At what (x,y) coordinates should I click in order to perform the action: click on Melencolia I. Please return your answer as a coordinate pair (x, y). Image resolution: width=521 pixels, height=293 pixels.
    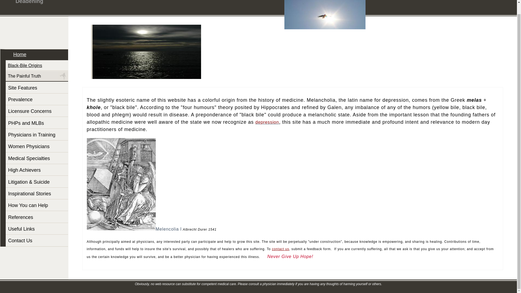
    Looking at the image, I should click on (169, 229).